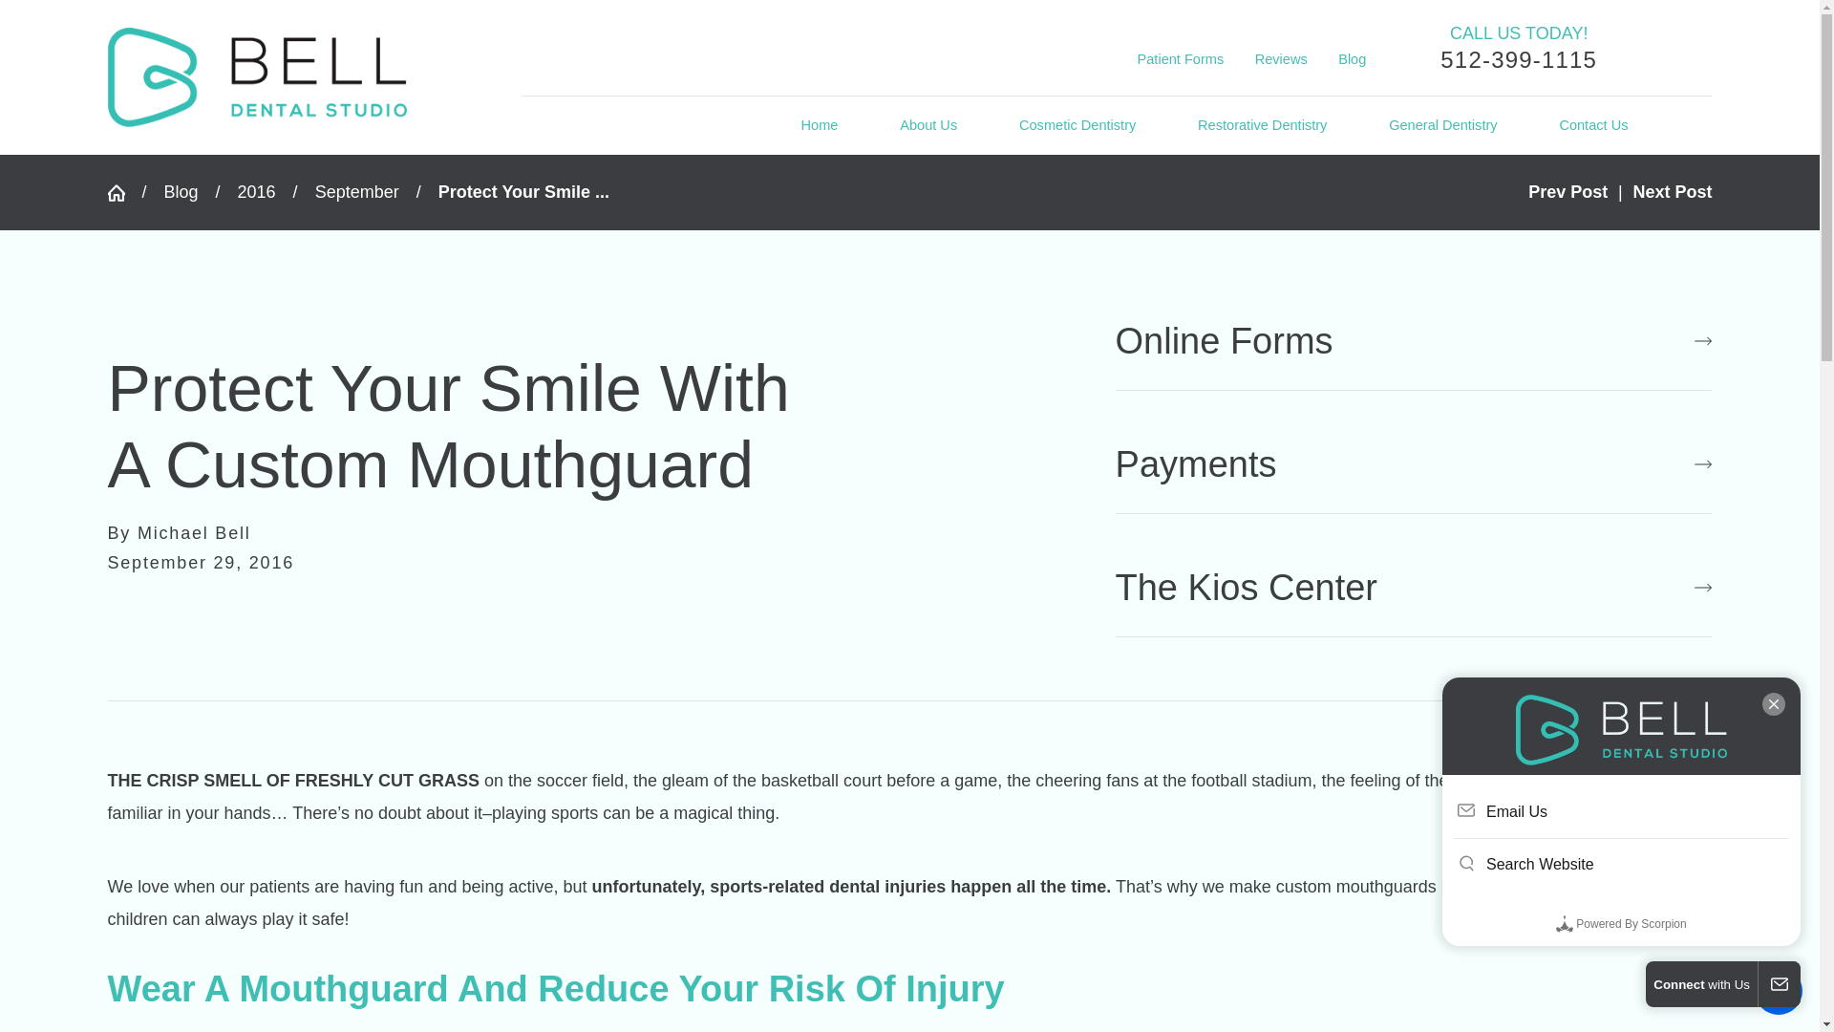 The height and width of the screenshot is (1032, 1834). Describe the element at coordinates (1353, 59) in the screenshot. I see `Blog` at that location.